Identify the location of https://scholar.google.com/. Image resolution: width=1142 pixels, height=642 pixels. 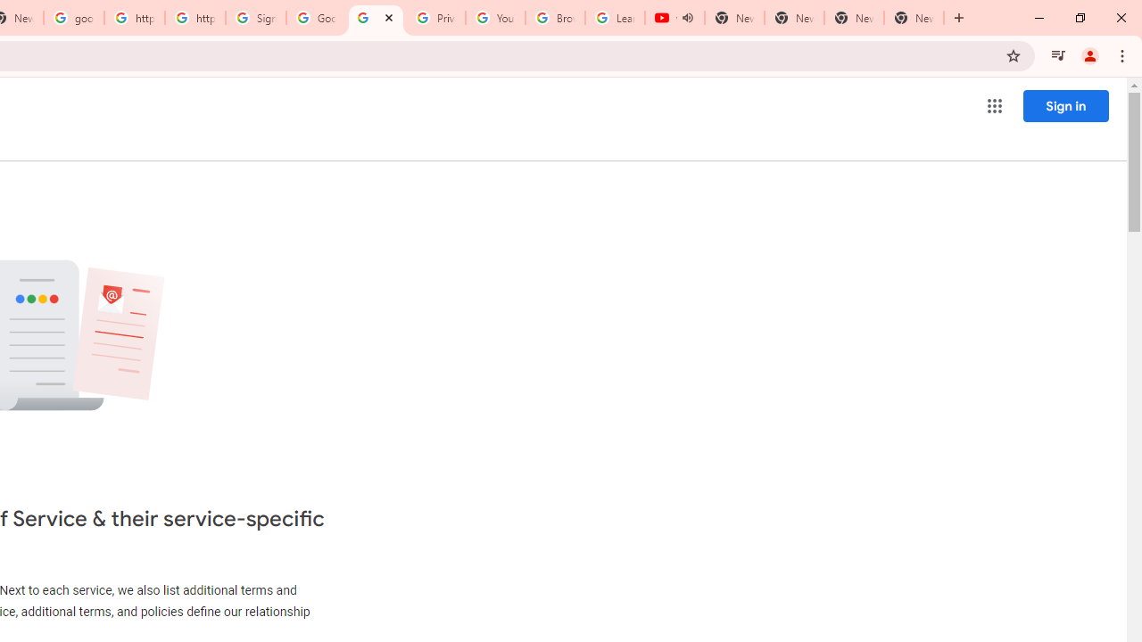
(195, 18).